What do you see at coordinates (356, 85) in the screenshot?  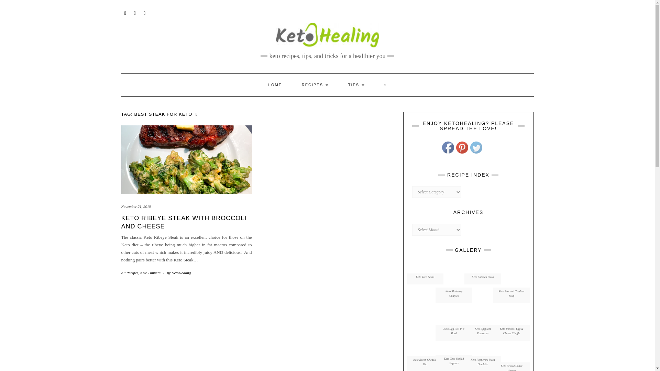 I see `TIPS` at bounding box center [356, 85].